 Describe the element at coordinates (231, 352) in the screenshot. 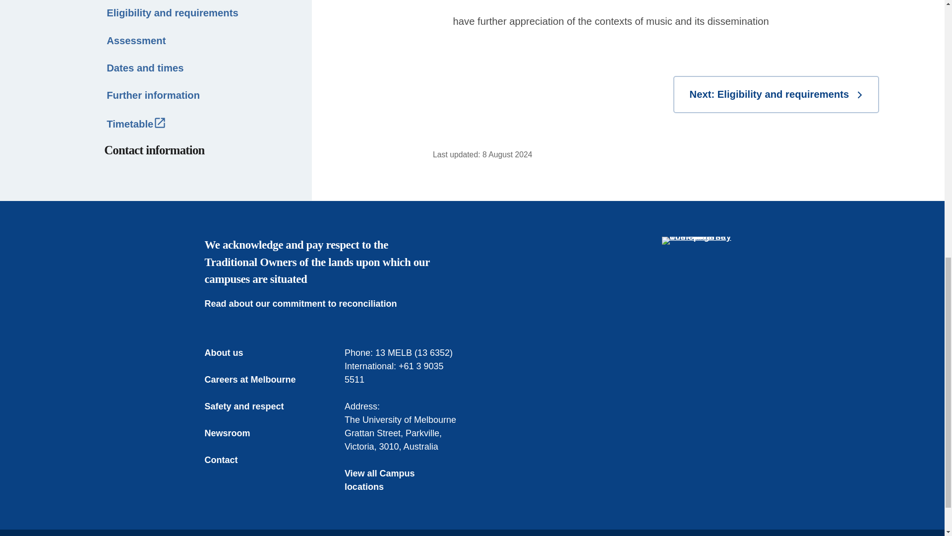

I see `About us` at that location.